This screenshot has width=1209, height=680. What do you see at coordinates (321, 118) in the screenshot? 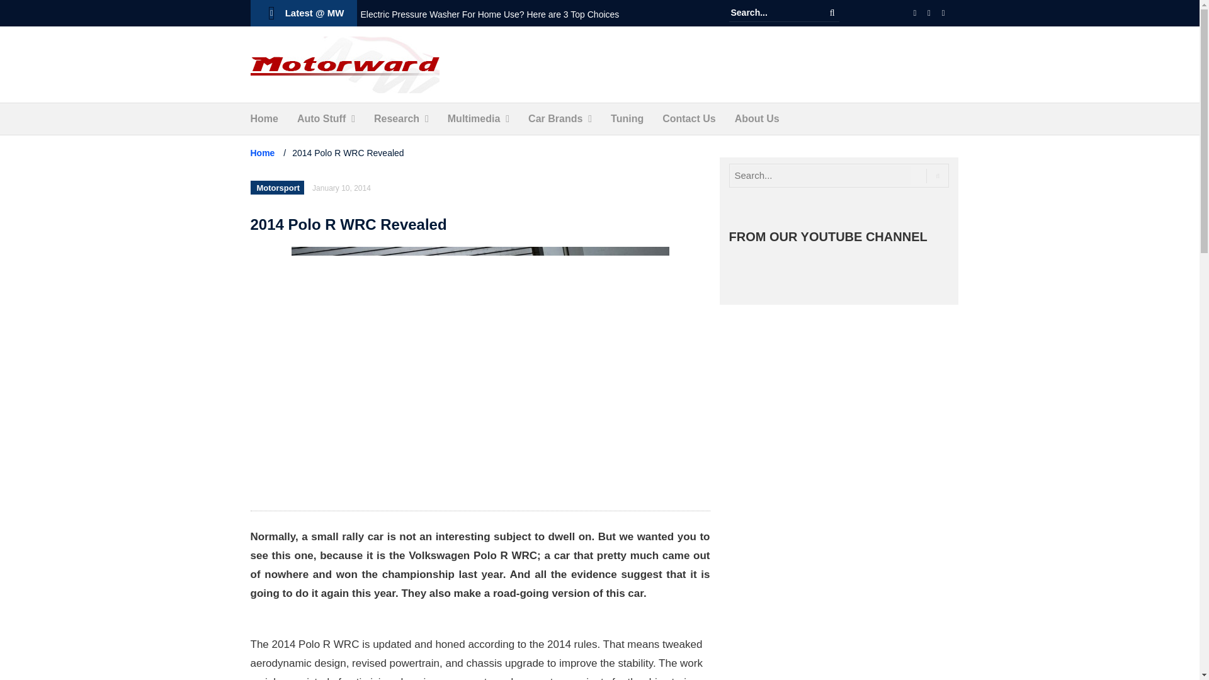
I see `Auto Stuff` at bounding box center [321, 118].